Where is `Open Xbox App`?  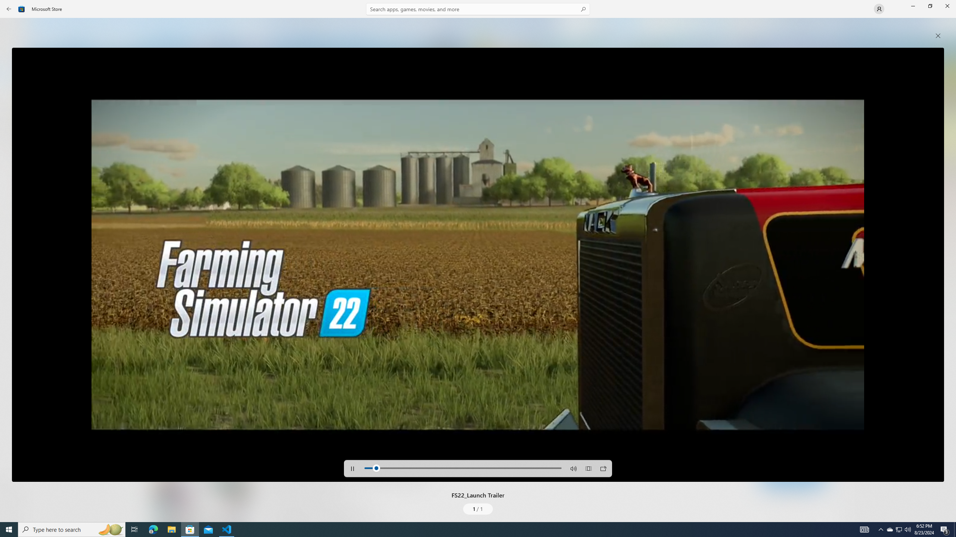
Open Xbox App is located at coordinates (793, 494).